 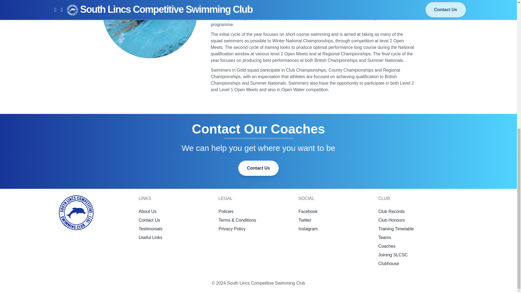 What do you see at coordinates (150, 238) in the screenshot?
I see `Useful Links` at bounding box center [150, 238].